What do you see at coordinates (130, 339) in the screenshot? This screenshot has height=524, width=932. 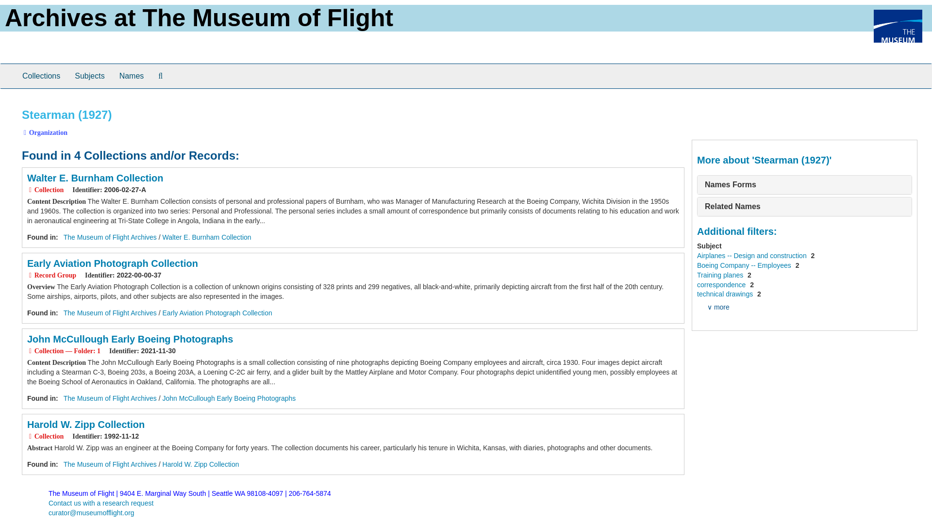 I see `John McCullough Early Boeing Photographs` at bounding box center [130, 339].